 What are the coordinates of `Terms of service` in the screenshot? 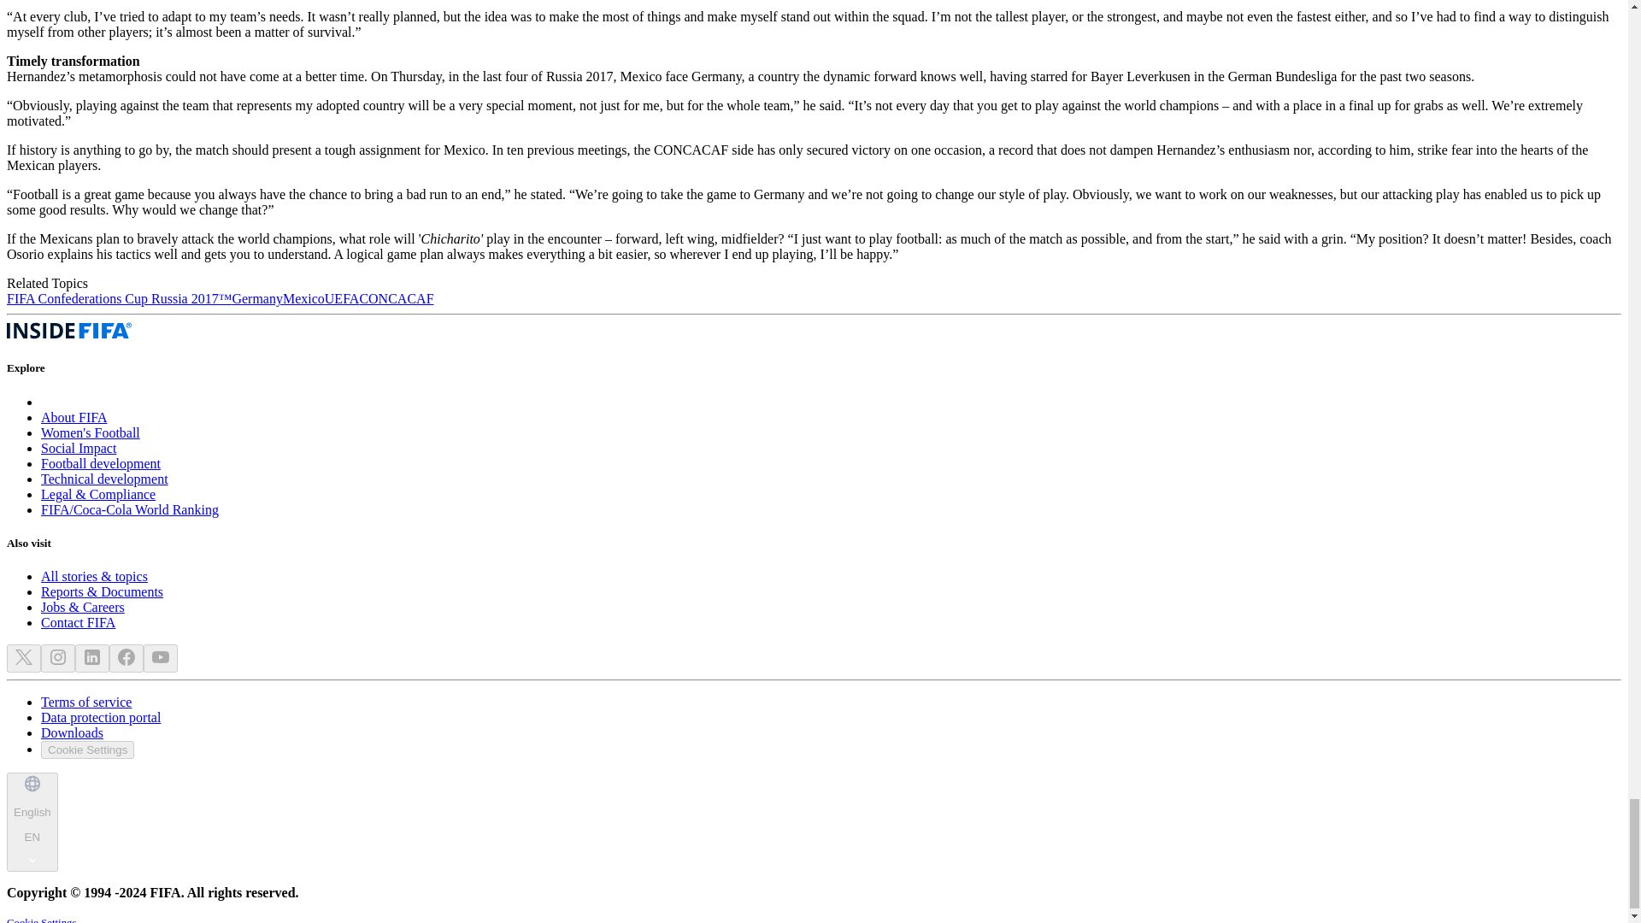 It's located at (85, 703).